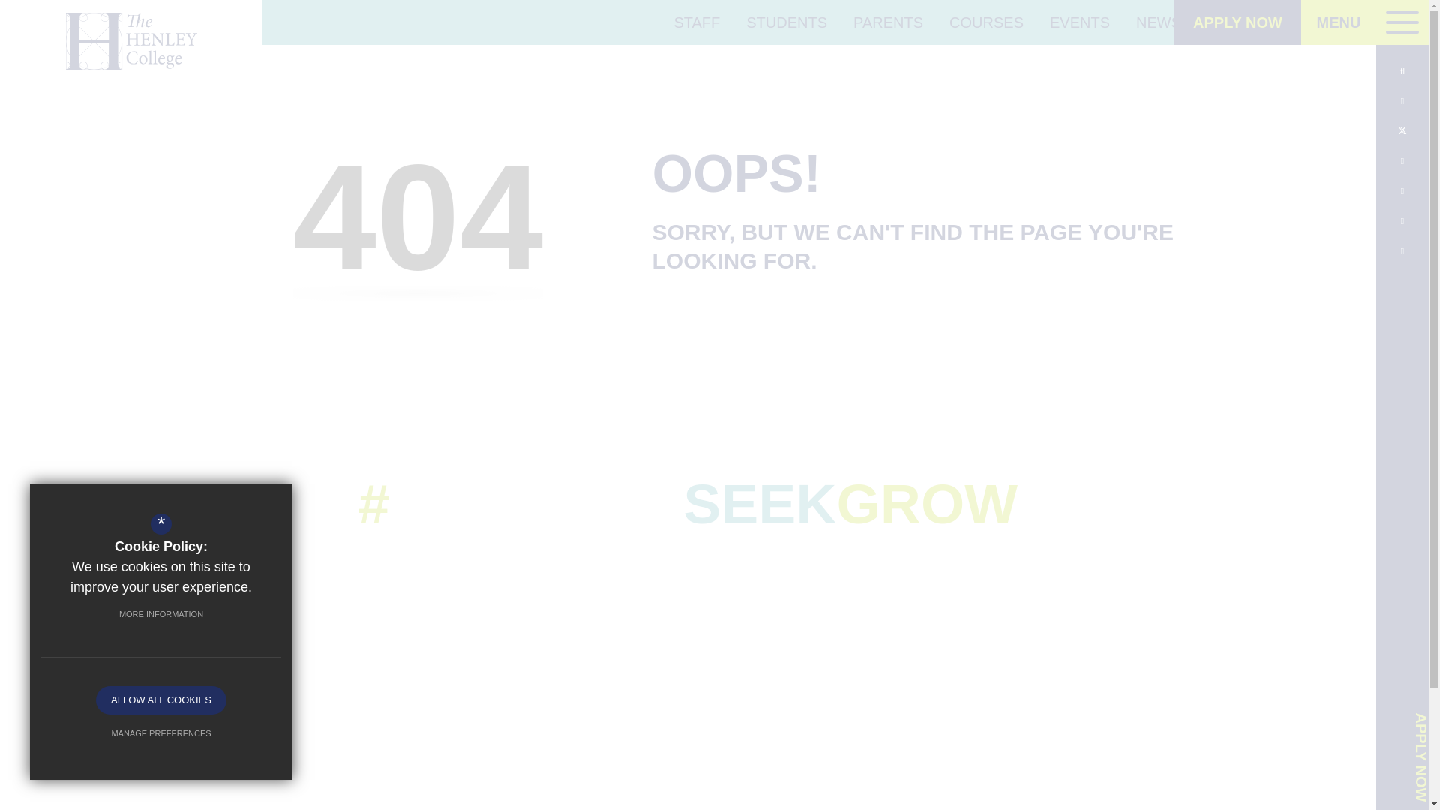  Describe the element at coordinates (1402, 100) in the screenshot. I see `Facebook` at that location.